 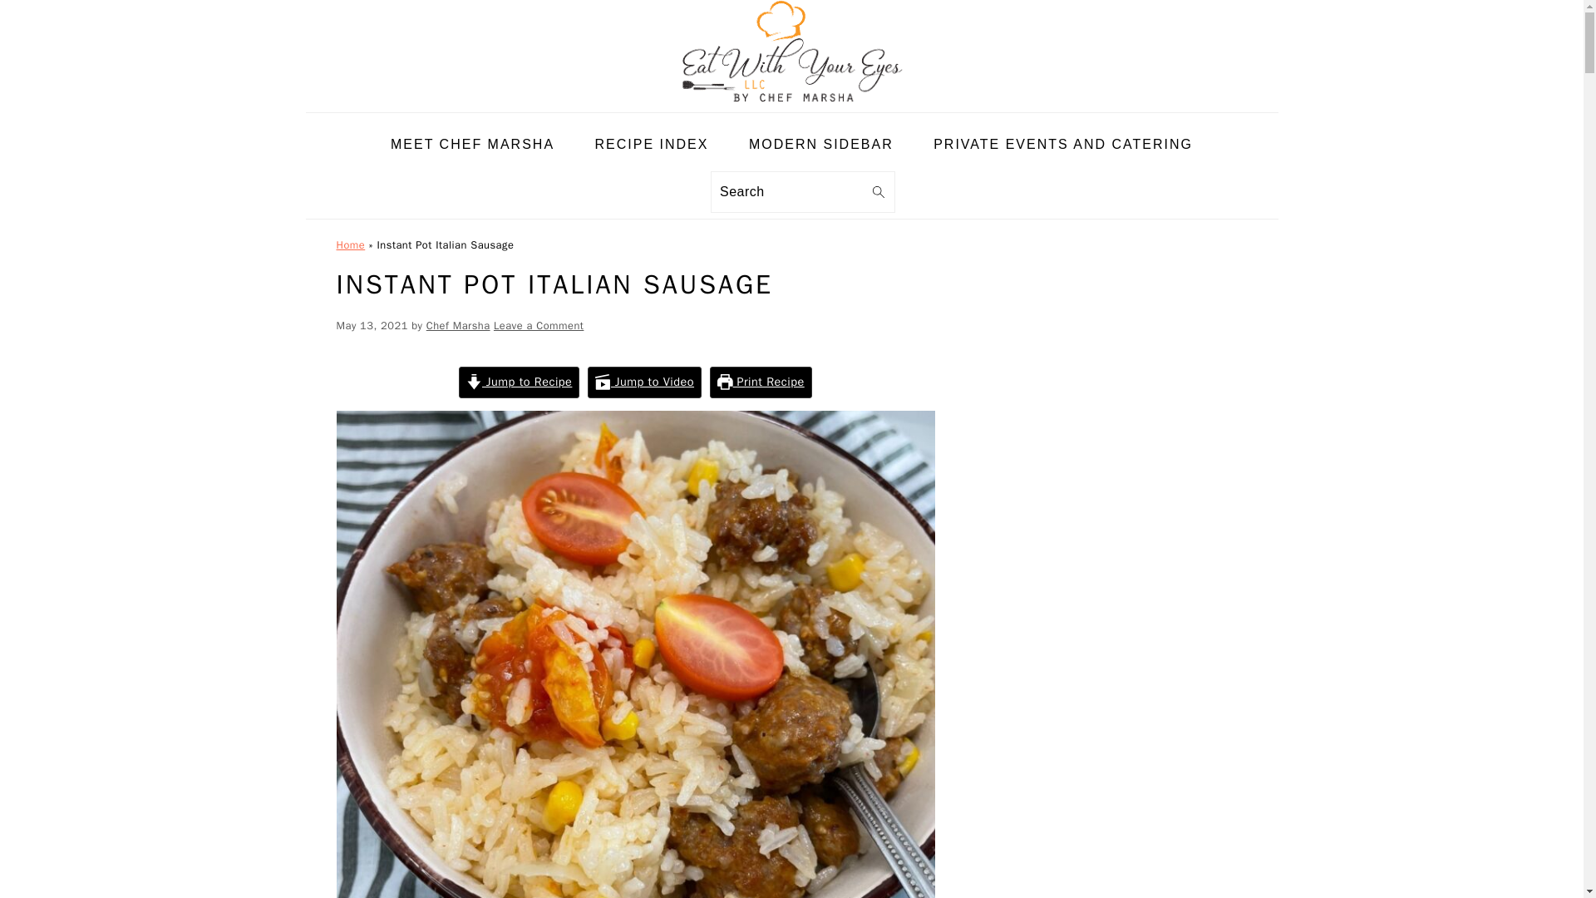 I want to click on eatwithyoureyesllc.com, so click(x=791, y=100).